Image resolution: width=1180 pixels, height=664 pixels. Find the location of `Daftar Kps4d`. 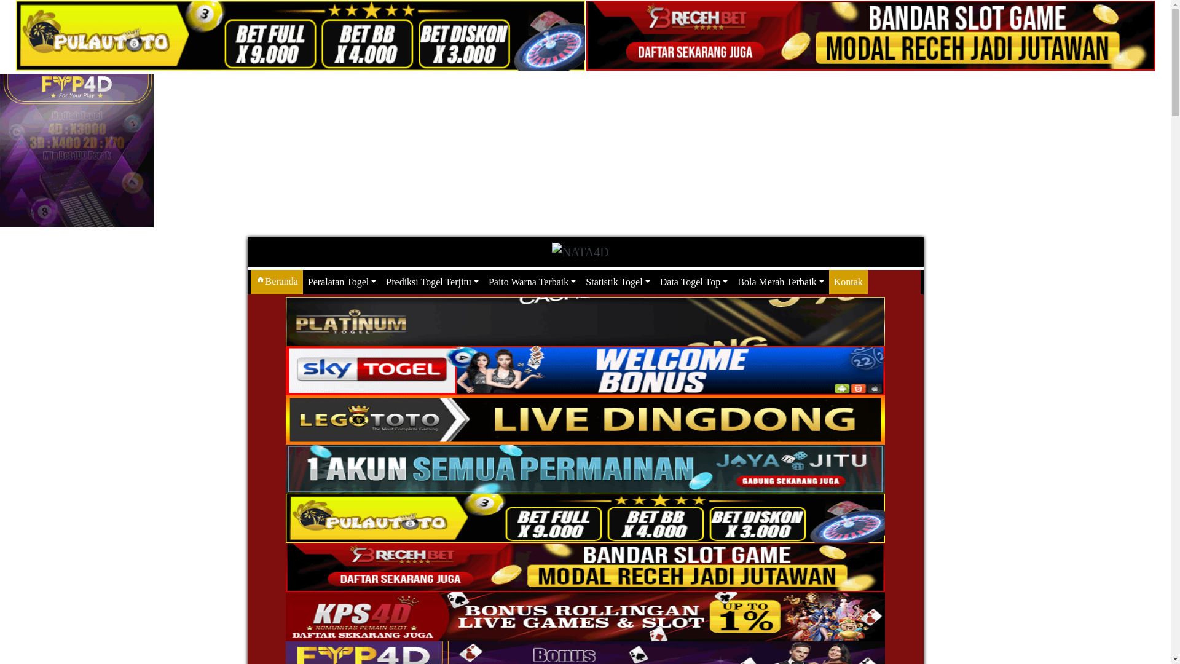

Daftar Kps4d is located at coordinates (586, 616).